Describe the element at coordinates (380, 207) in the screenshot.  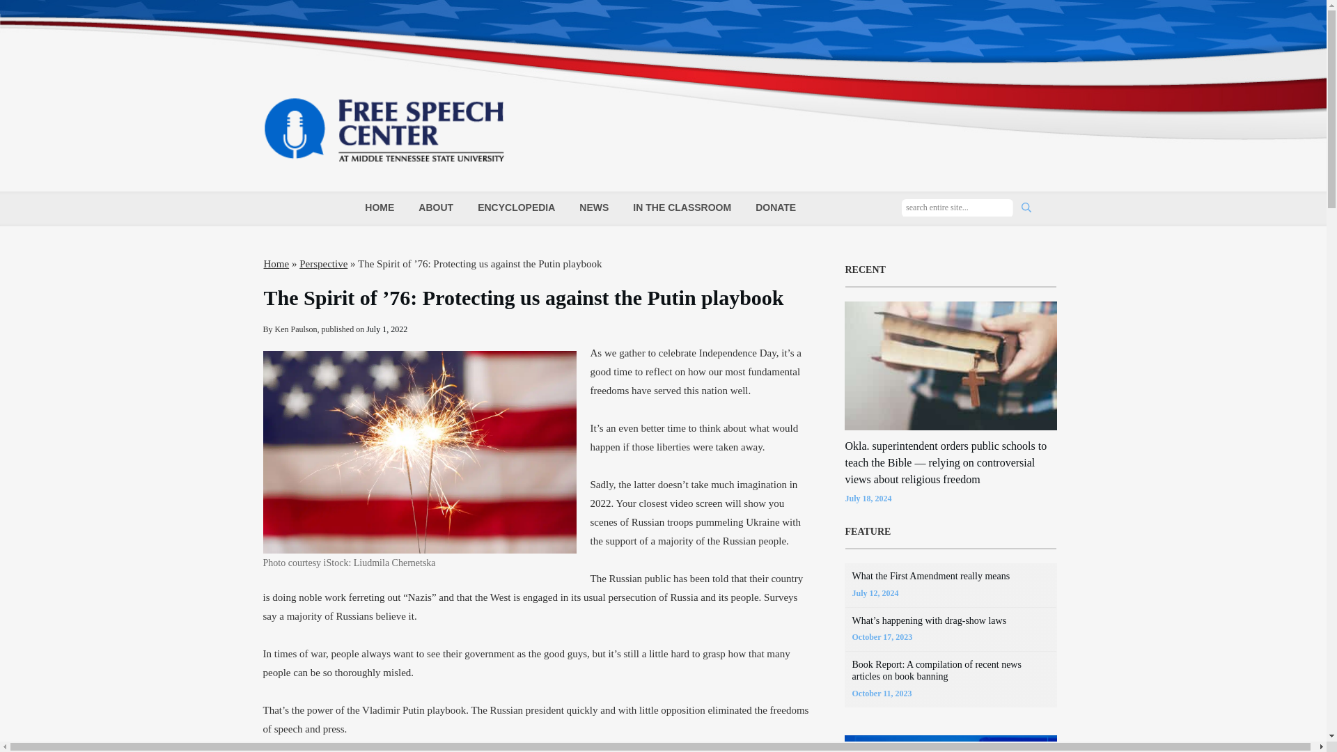
I see `HOME` at that location.